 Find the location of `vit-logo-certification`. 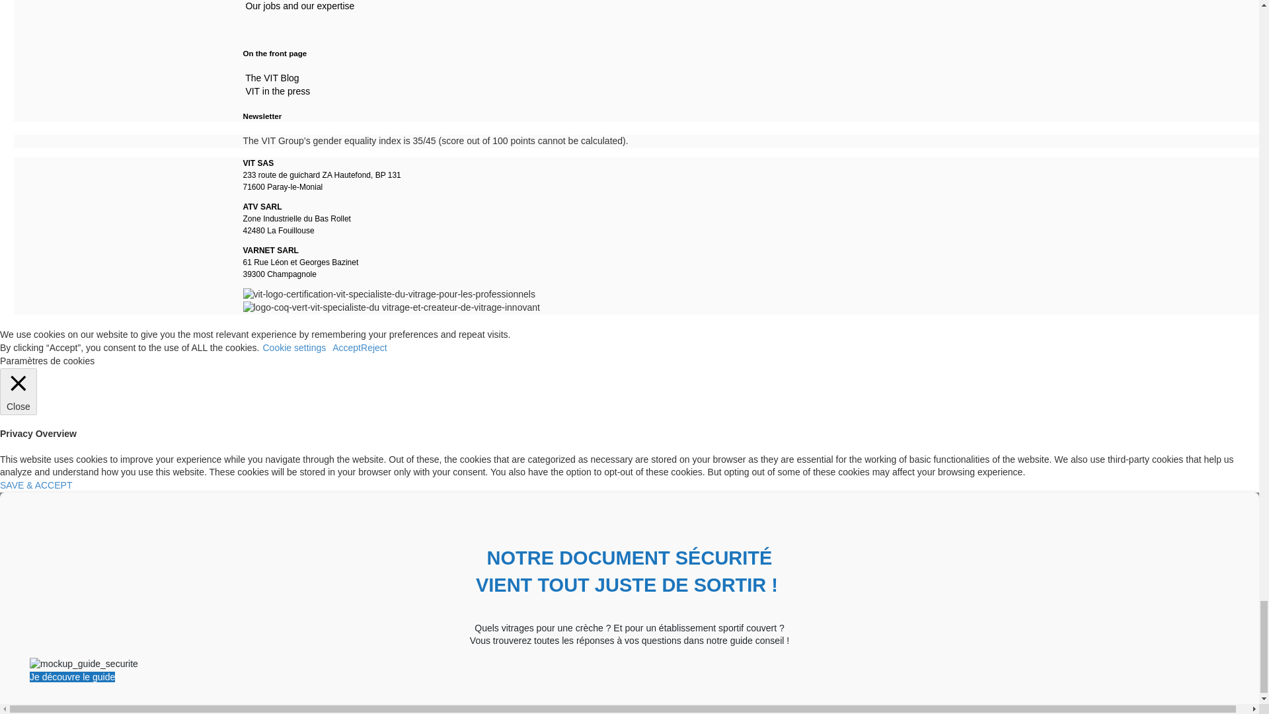

vit-logo-certification is located at coordinates (389, 295).